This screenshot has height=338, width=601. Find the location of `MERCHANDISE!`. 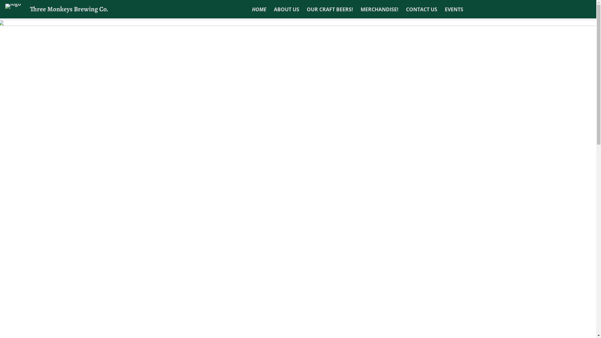

MERCHANDISE! is located at coordinates (379, 9).